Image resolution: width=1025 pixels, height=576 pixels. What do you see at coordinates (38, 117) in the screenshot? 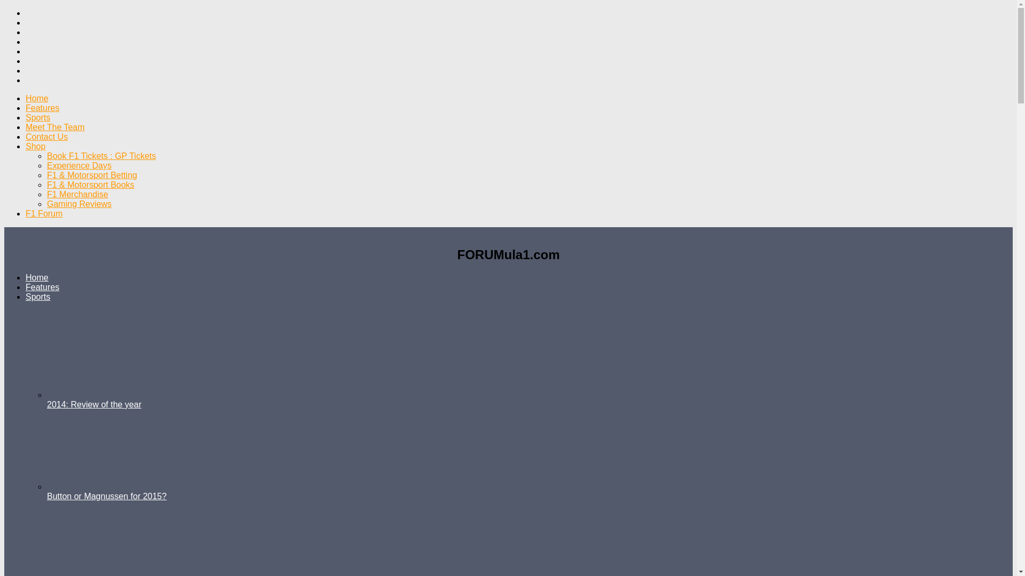
I see `Sports` at bounding box center [38, 117].